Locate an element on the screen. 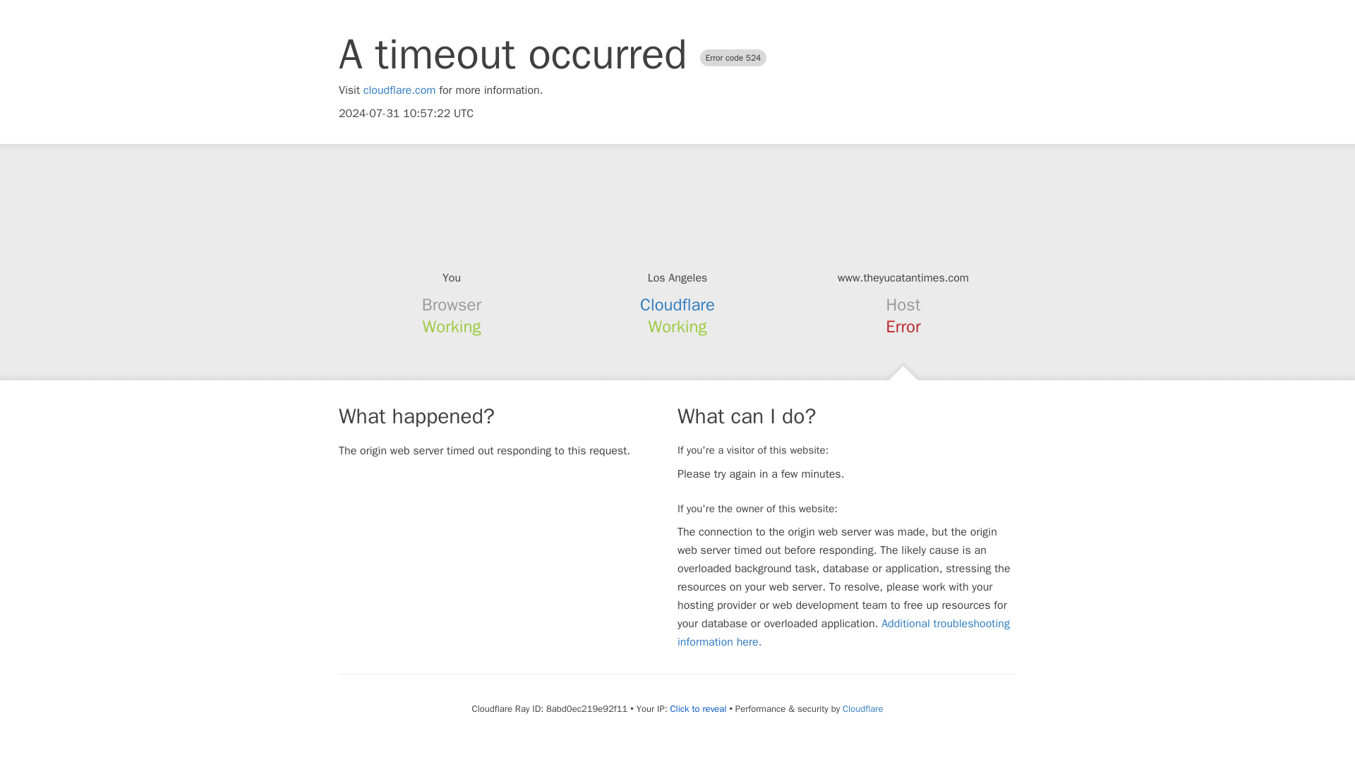 The height and width of the screenshot is (762, 1355). Click to reveal is located at coordinates (699, 708).